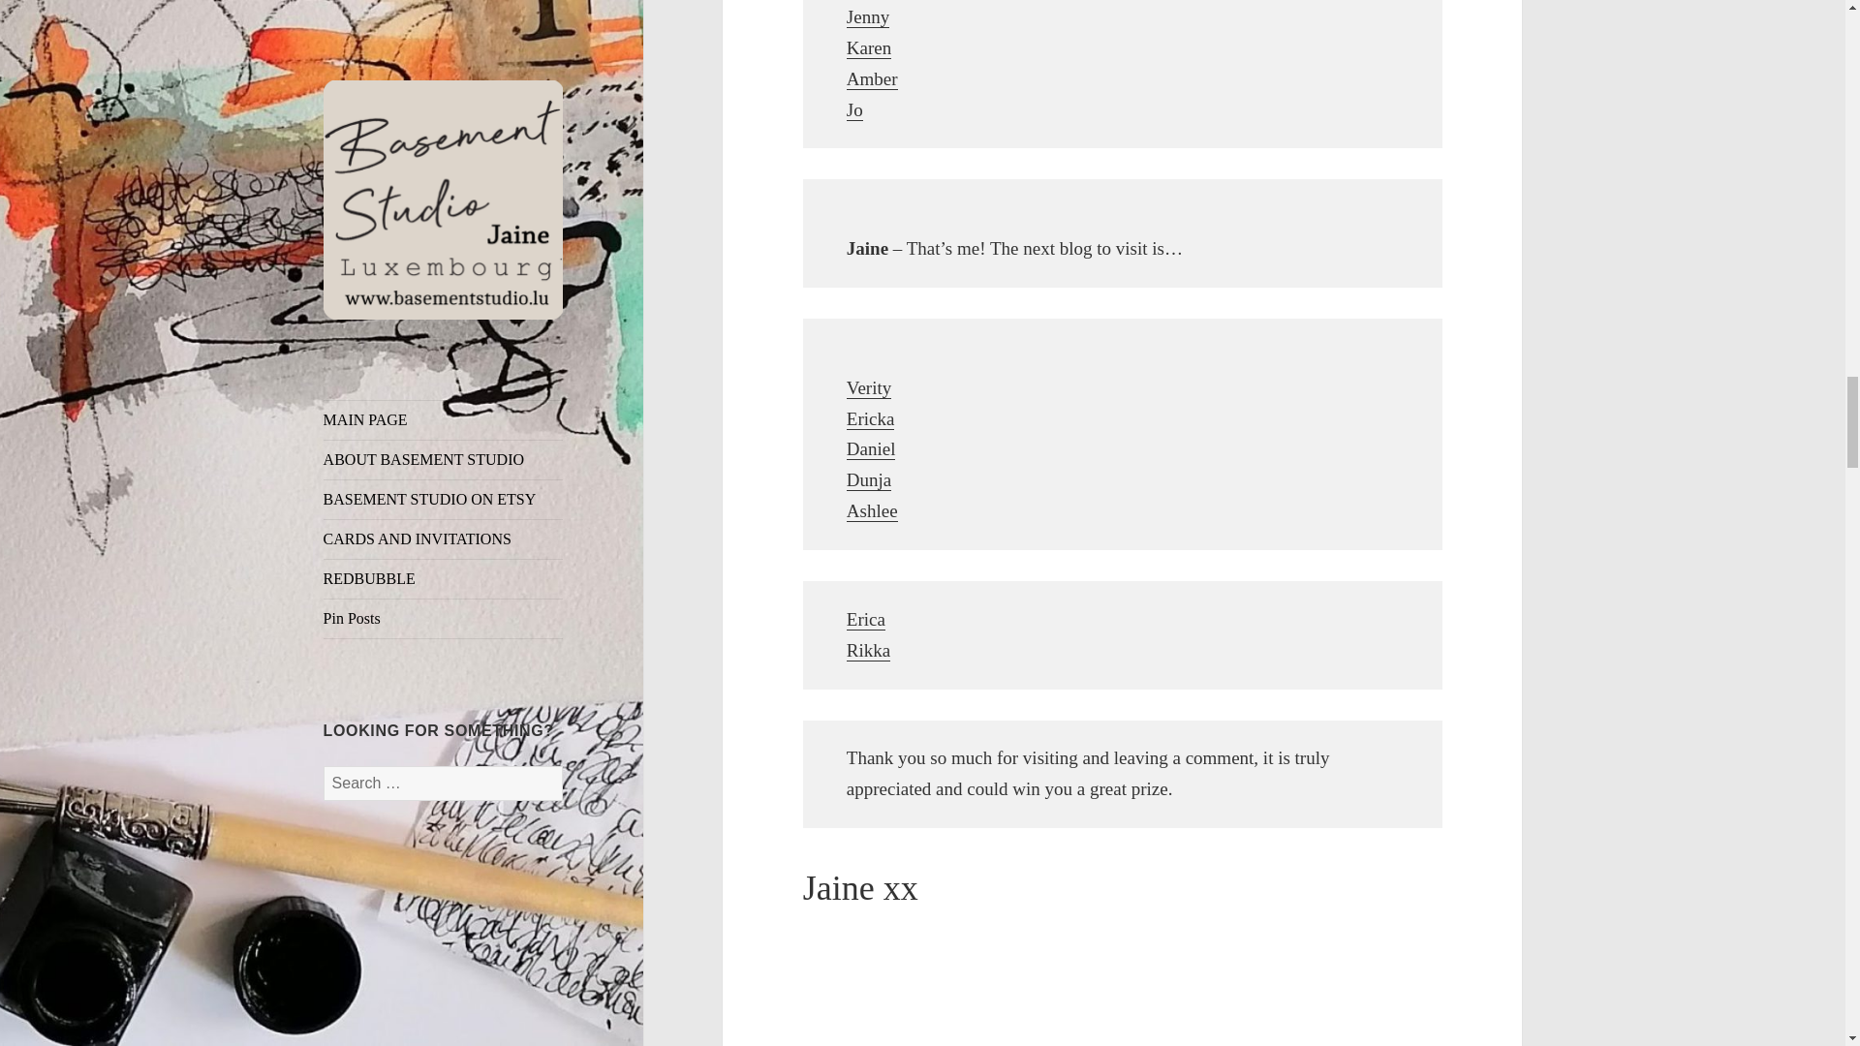 The height and width of the screenshot is (1046, 1860). Describe the element at coordinates (868, 387) in the screenshot. I see `Verity` at that location.